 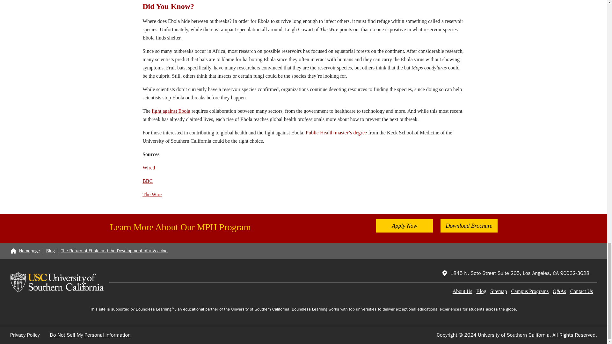 What do you see at coordinates (114, 251) in the screenshot?
I see `The Return of Ebola and the Development of a Vaccine` at bounding box center [114, 251].